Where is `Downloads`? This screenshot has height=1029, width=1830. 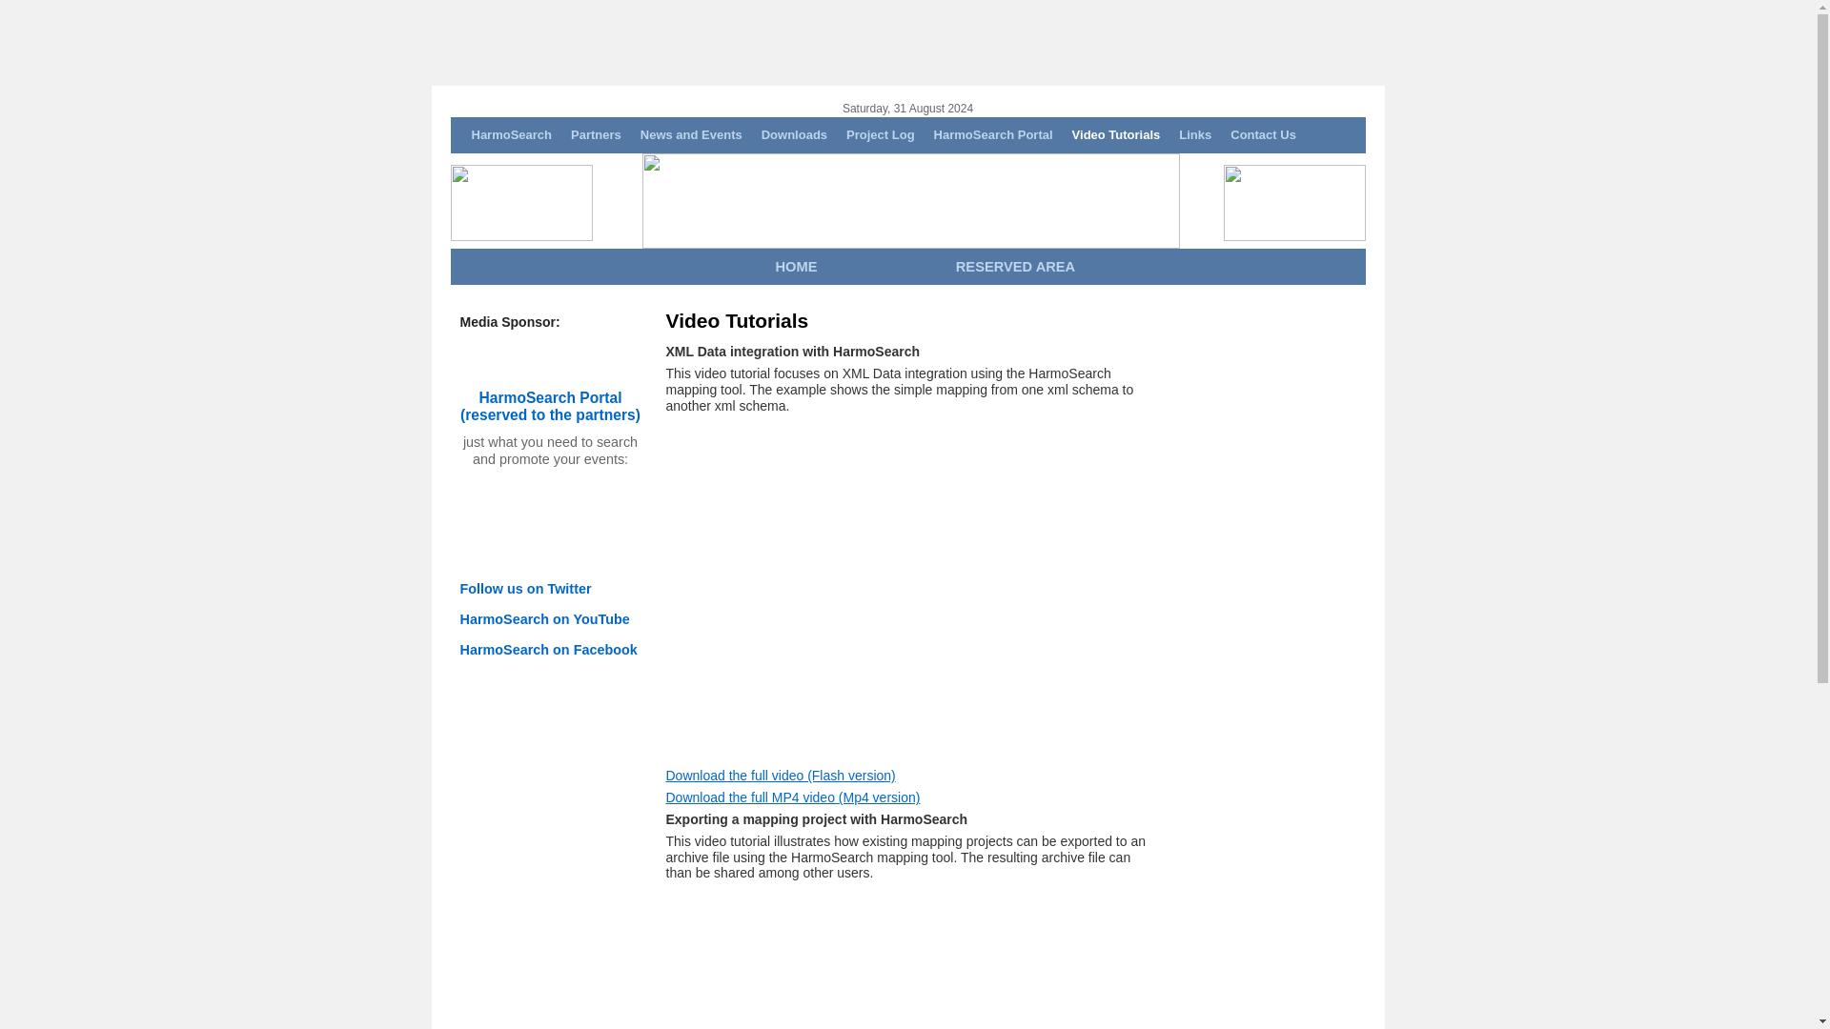
Downloads is located at coordinates (794, 135).